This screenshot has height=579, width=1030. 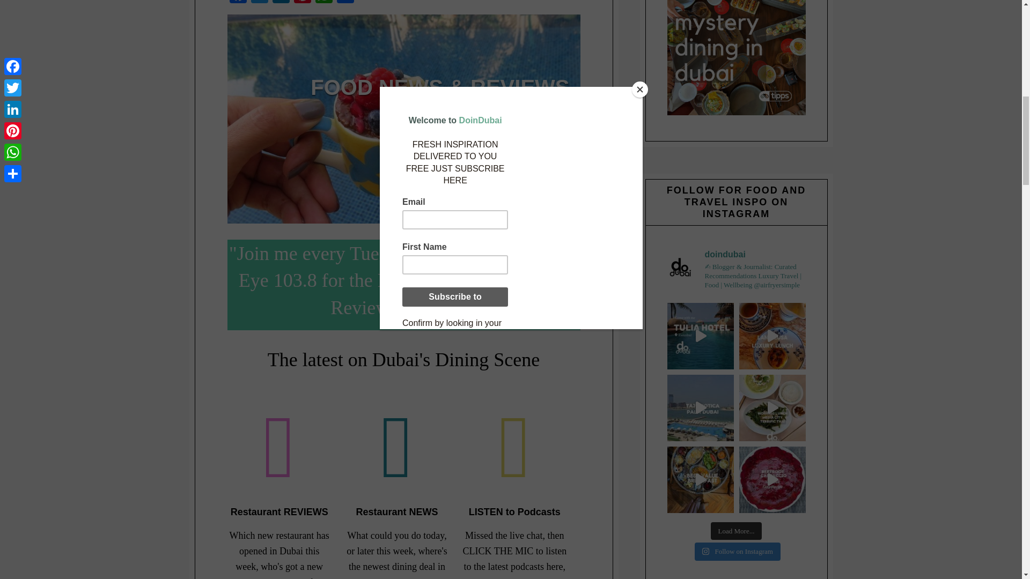 What do you see at coordinates (324, 3) in the screenshot?
I see `WhatsApp` at bounding box center [324, 3].